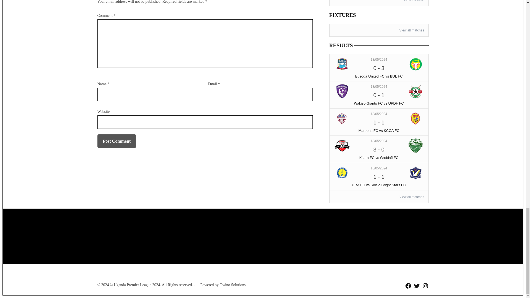  What do you see at coordinates (416, 146) in the screenshot?
I see `Gaddafi FC` at bounding box center [416, 146].